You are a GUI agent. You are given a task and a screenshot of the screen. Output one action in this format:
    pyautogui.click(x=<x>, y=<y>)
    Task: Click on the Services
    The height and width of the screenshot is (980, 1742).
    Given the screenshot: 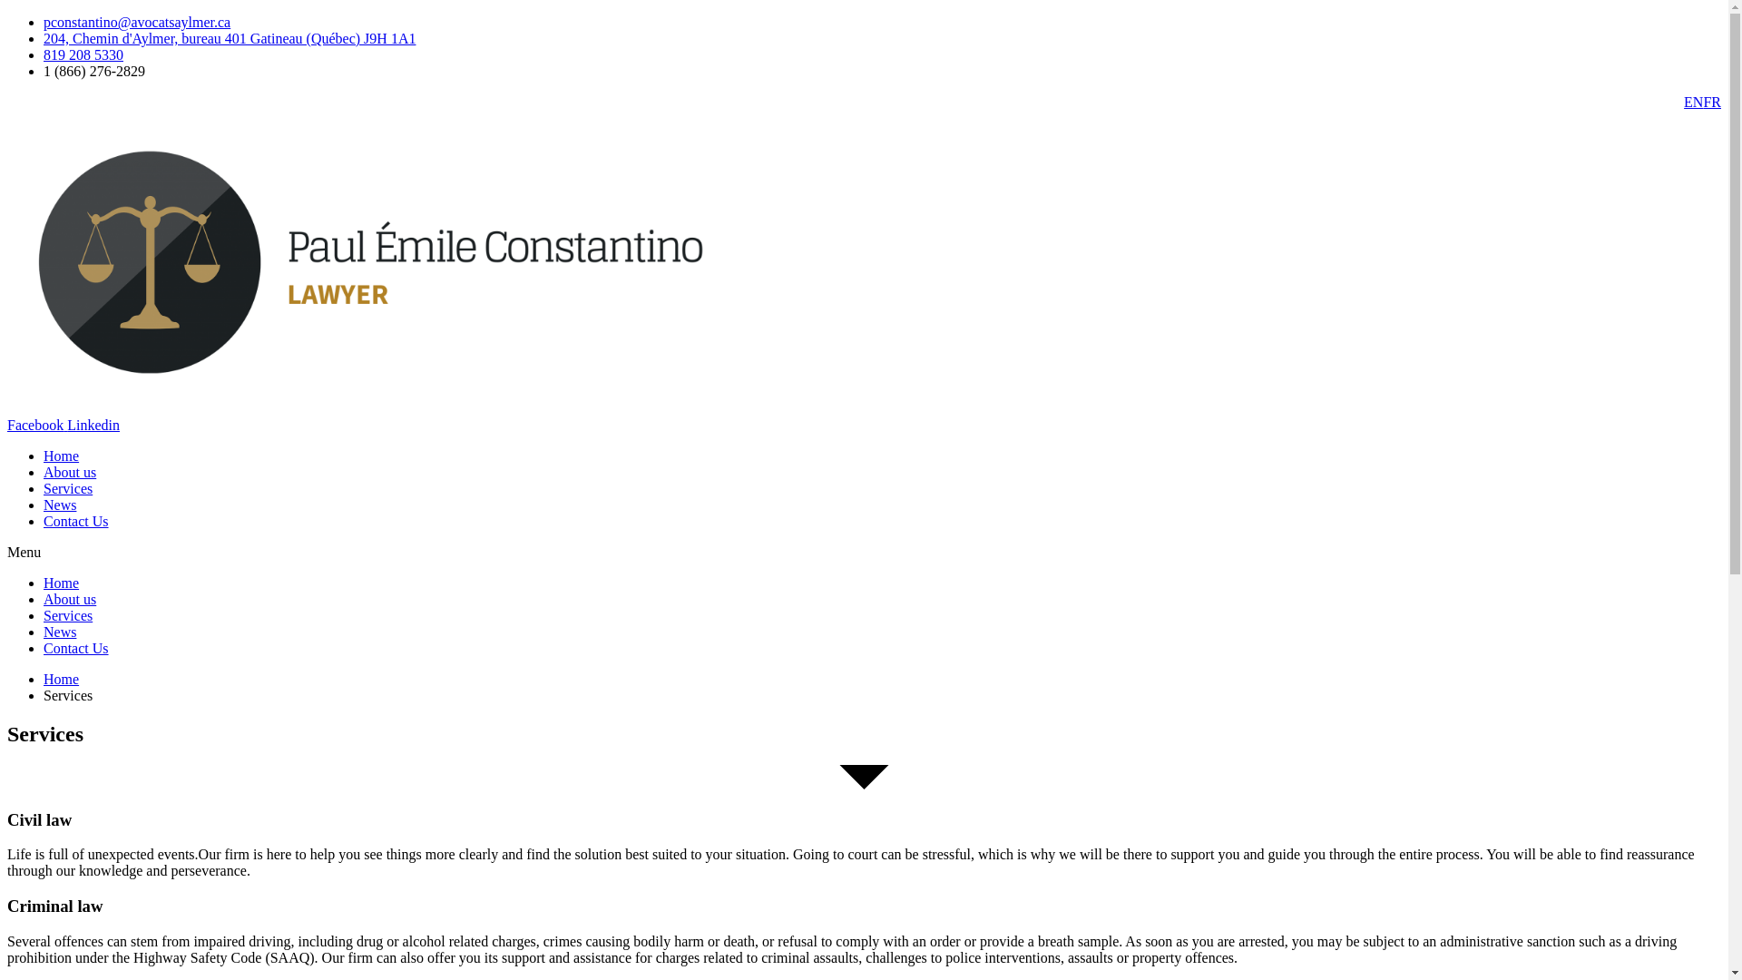 What is the action you would take?
    pyautogui.click(x=68, y=615)
    